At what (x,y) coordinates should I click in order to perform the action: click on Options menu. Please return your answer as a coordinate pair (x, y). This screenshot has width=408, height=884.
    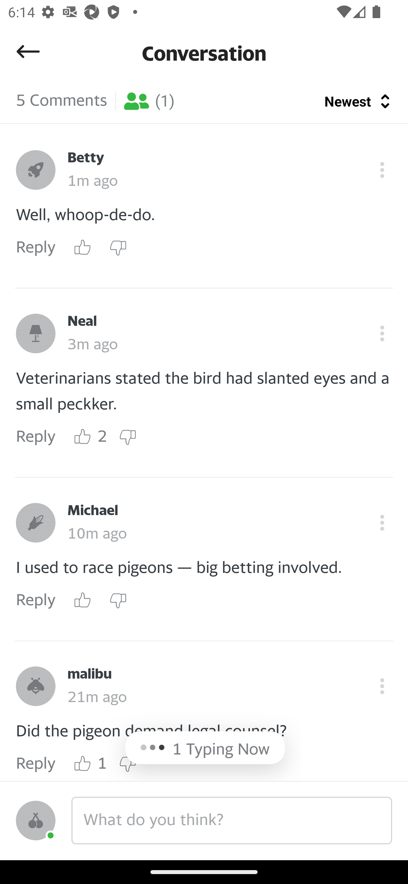
    Looking at the image, I should click on (382, 170).